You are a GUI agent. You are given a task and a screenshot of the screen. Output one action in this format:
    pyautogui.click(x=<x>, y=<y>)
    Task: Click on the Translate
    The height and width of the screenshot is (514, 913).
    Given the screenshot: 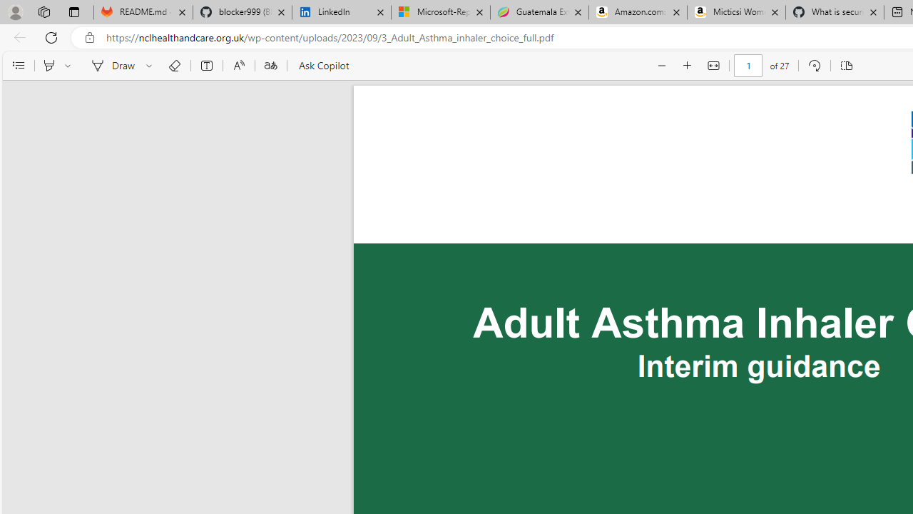 What is the action you would take?
    pyautogui.click(x=270, y=66)
    